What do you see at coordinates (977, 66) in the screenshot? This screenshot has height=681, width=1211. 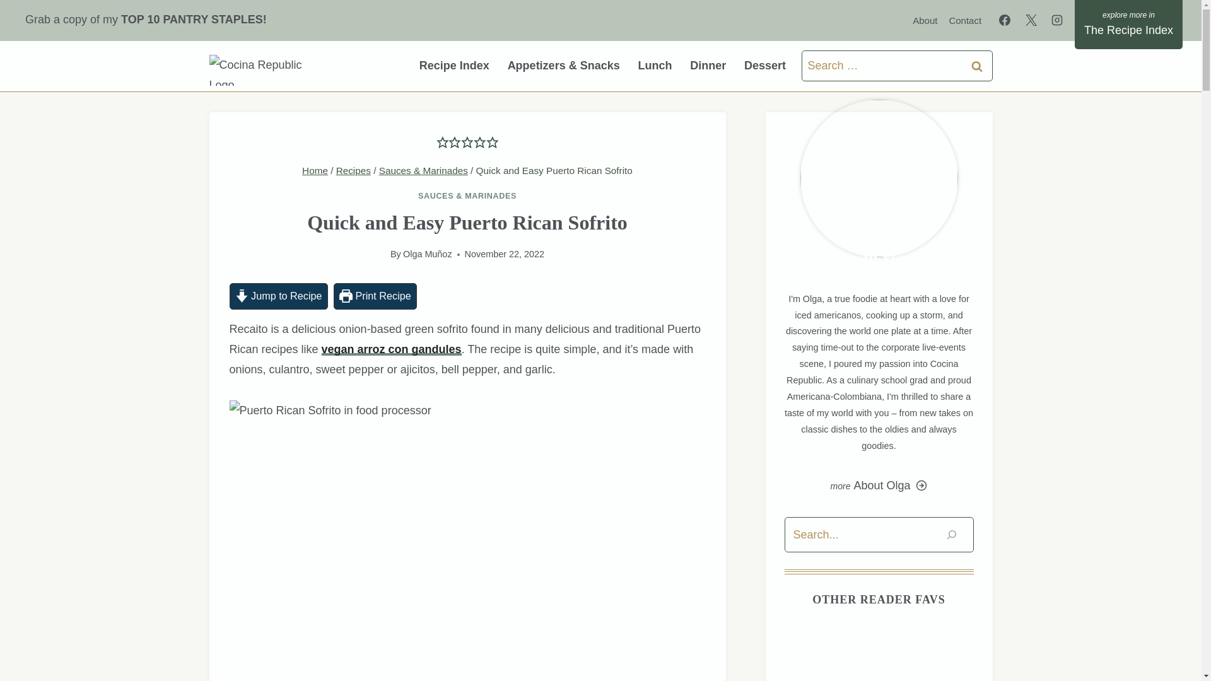 I see `Search` at bounding box center [977, 66].